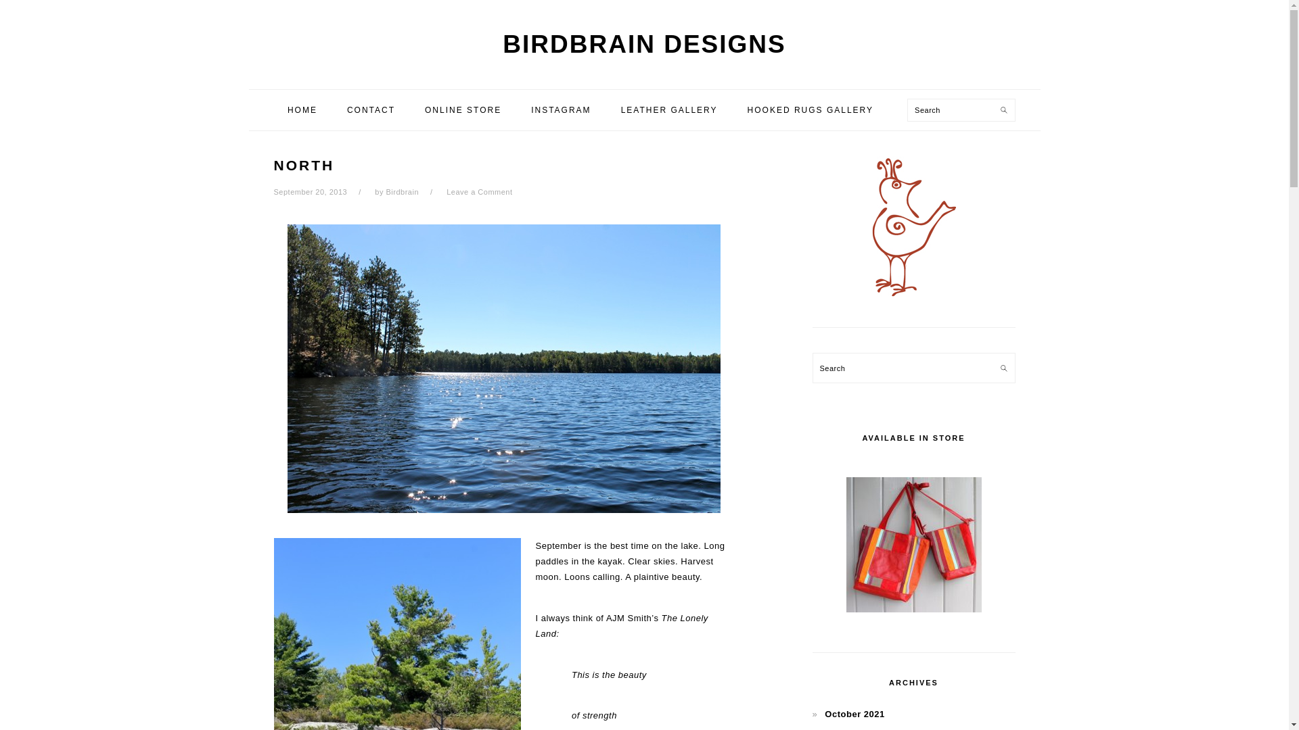 The image size is (1299, 730). I want to click on CONTACT, so click(371, 109).